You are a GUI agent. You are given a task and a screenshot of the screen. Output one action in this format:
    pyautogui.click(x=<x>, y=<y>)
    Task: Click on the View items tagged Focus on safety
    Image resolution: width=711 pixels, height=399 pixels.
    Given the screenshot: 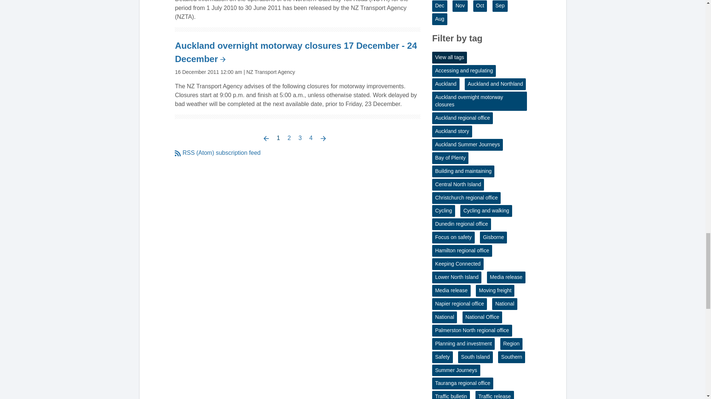 What is the action you would take?
    pyautogui.click(x=453, y=237)
    